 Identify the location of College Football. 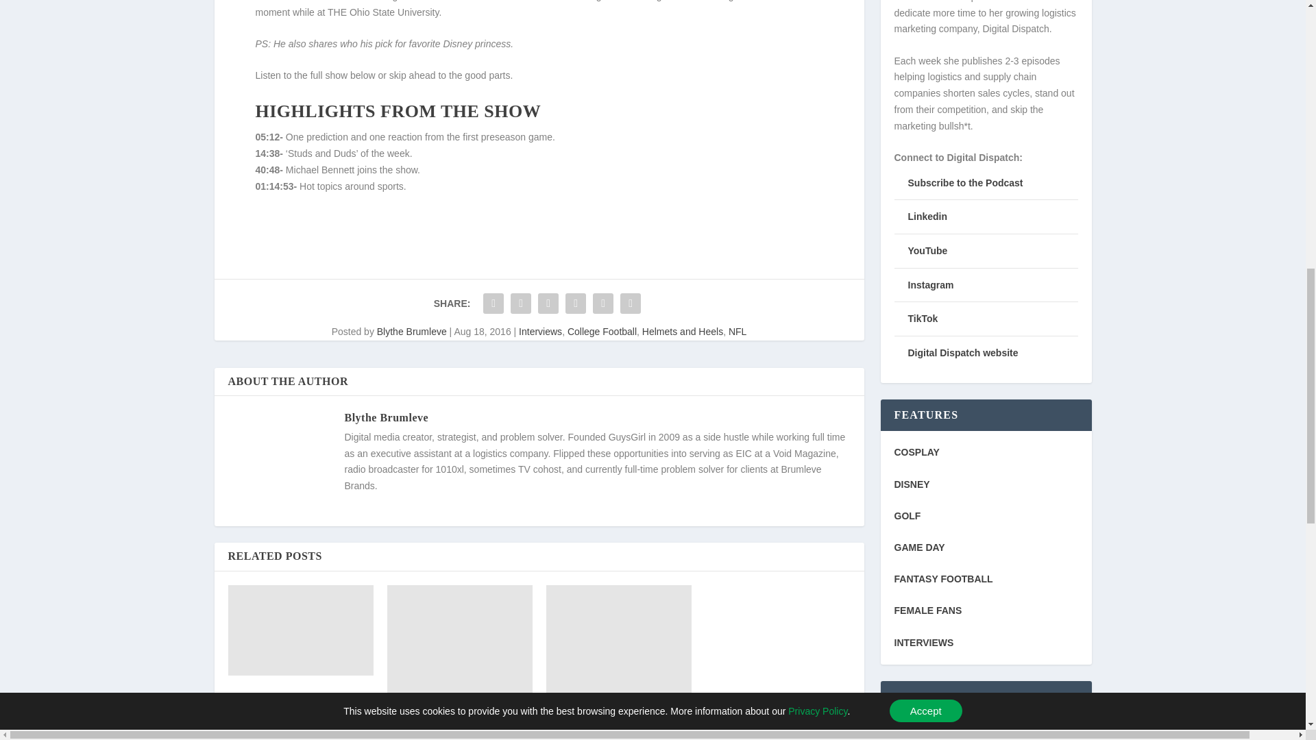
(602, 332).